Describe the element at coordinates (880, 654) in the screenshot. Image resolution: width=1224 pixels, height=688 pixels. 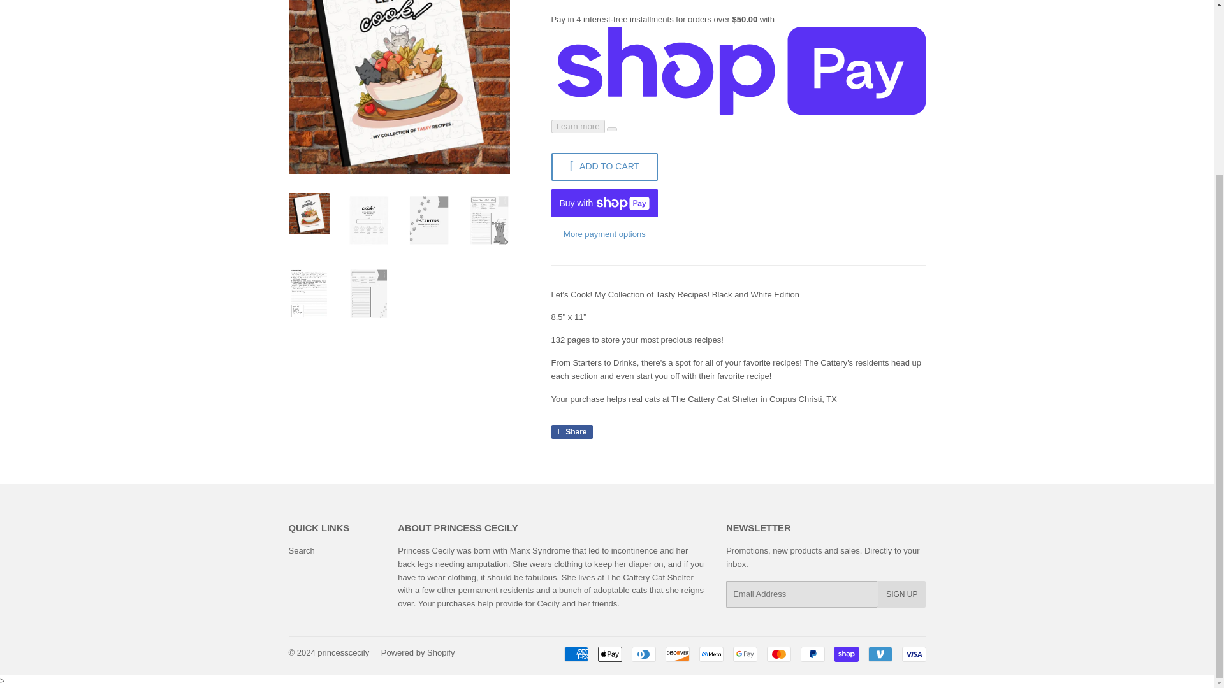
I see `Venmo` at that location.